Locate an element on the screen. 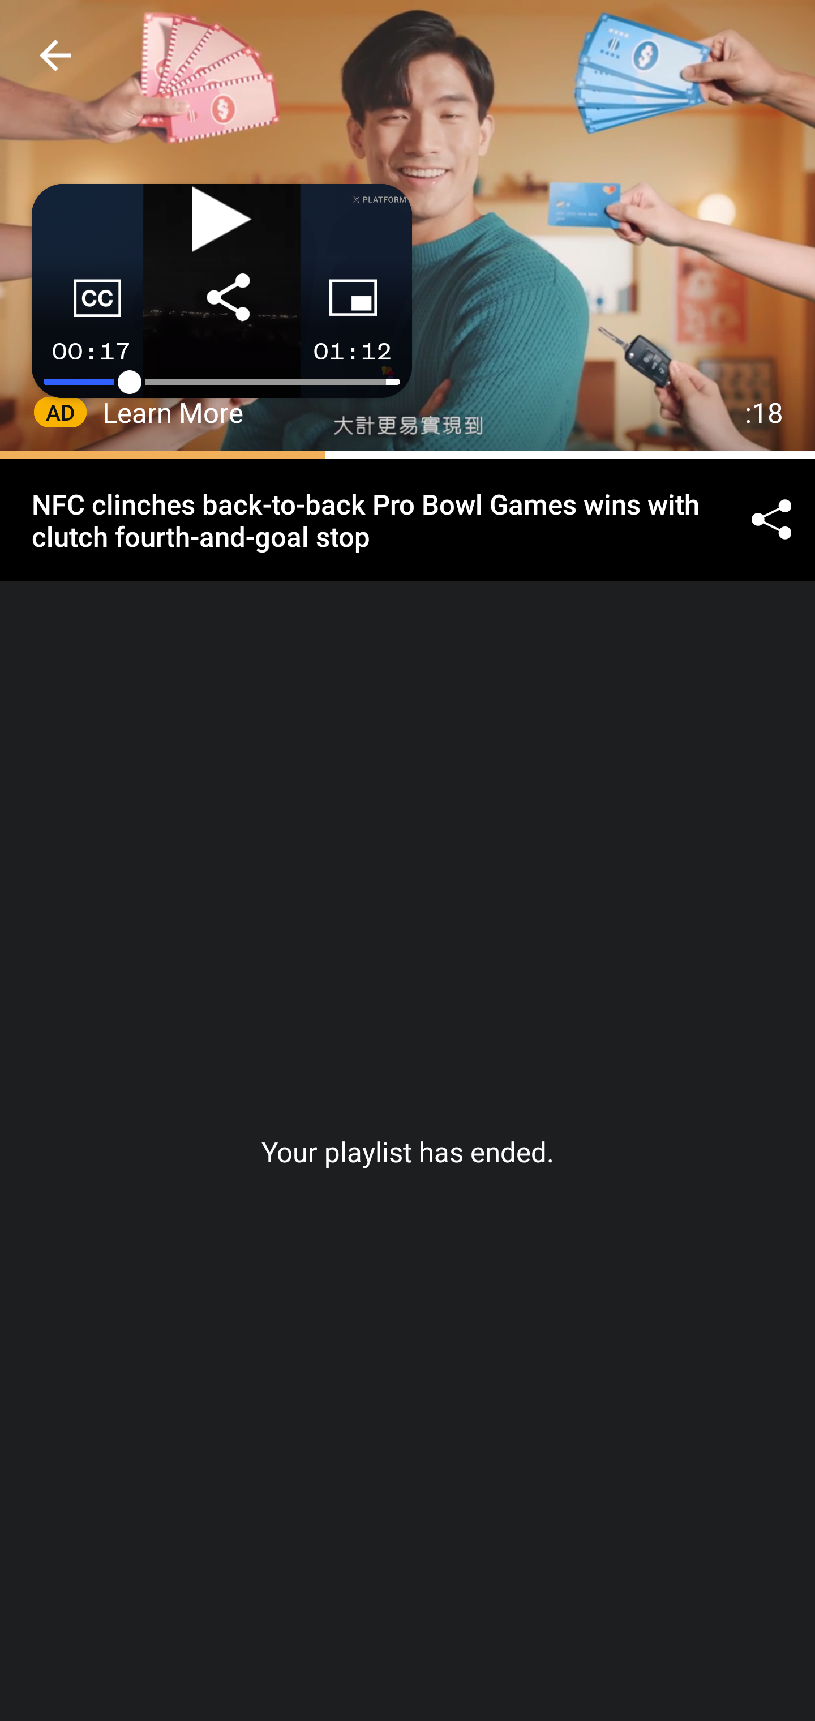  Navigate up is located at coordinates (55, 55).